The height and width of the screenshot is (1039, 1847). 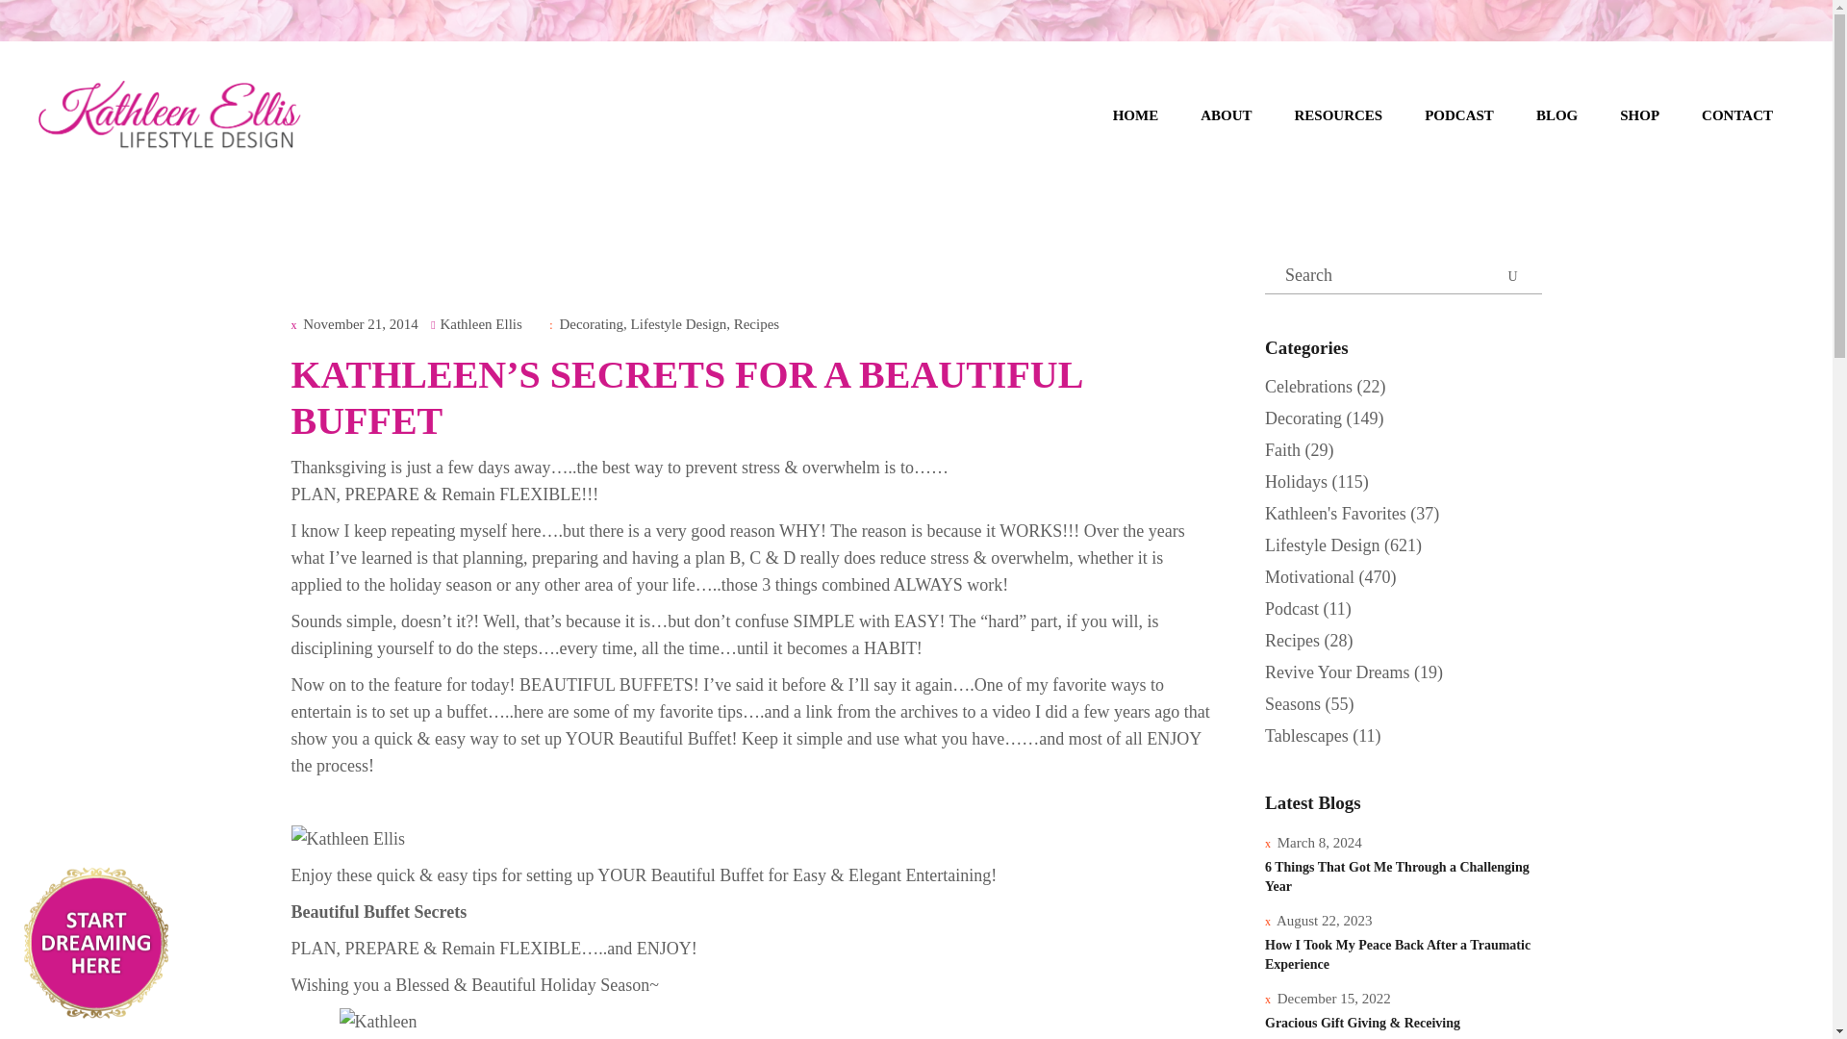 What do you see at coordinates (1135, 115) in the screenshot?
I see `HOME` at bounding box center [1135, 115].